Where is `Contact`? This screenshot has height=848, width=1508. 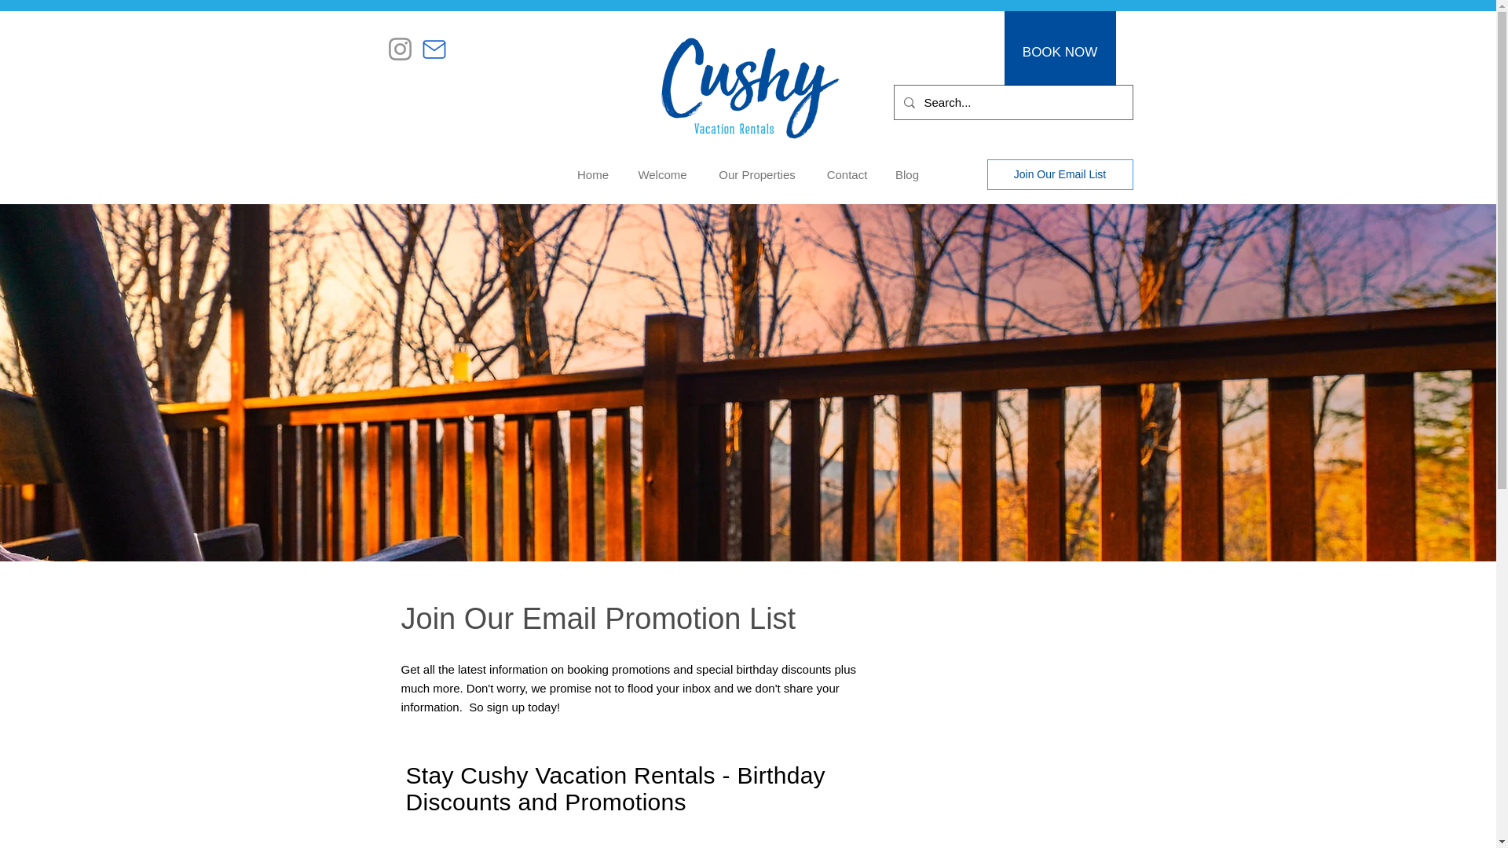 Contact is located at coordinates (847, 174).